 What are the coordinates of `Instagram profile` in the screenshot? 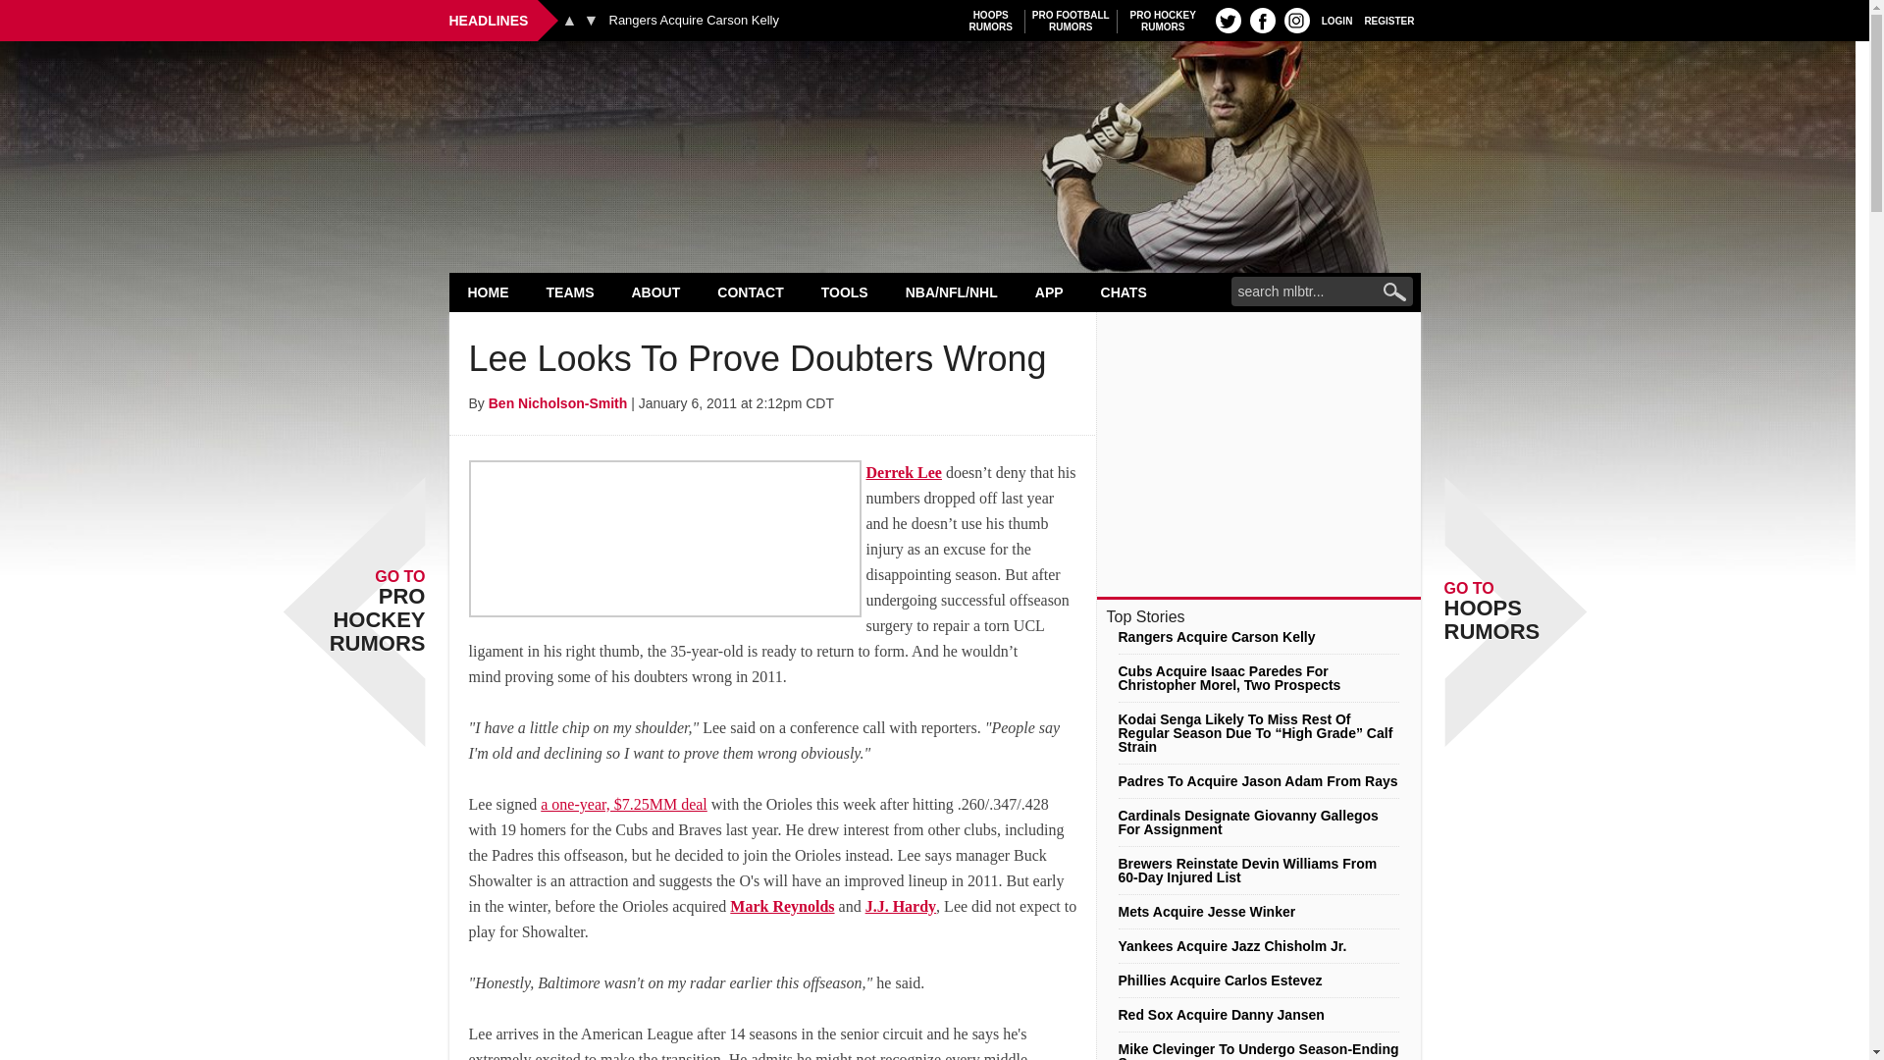 It's located at (1297, 20).